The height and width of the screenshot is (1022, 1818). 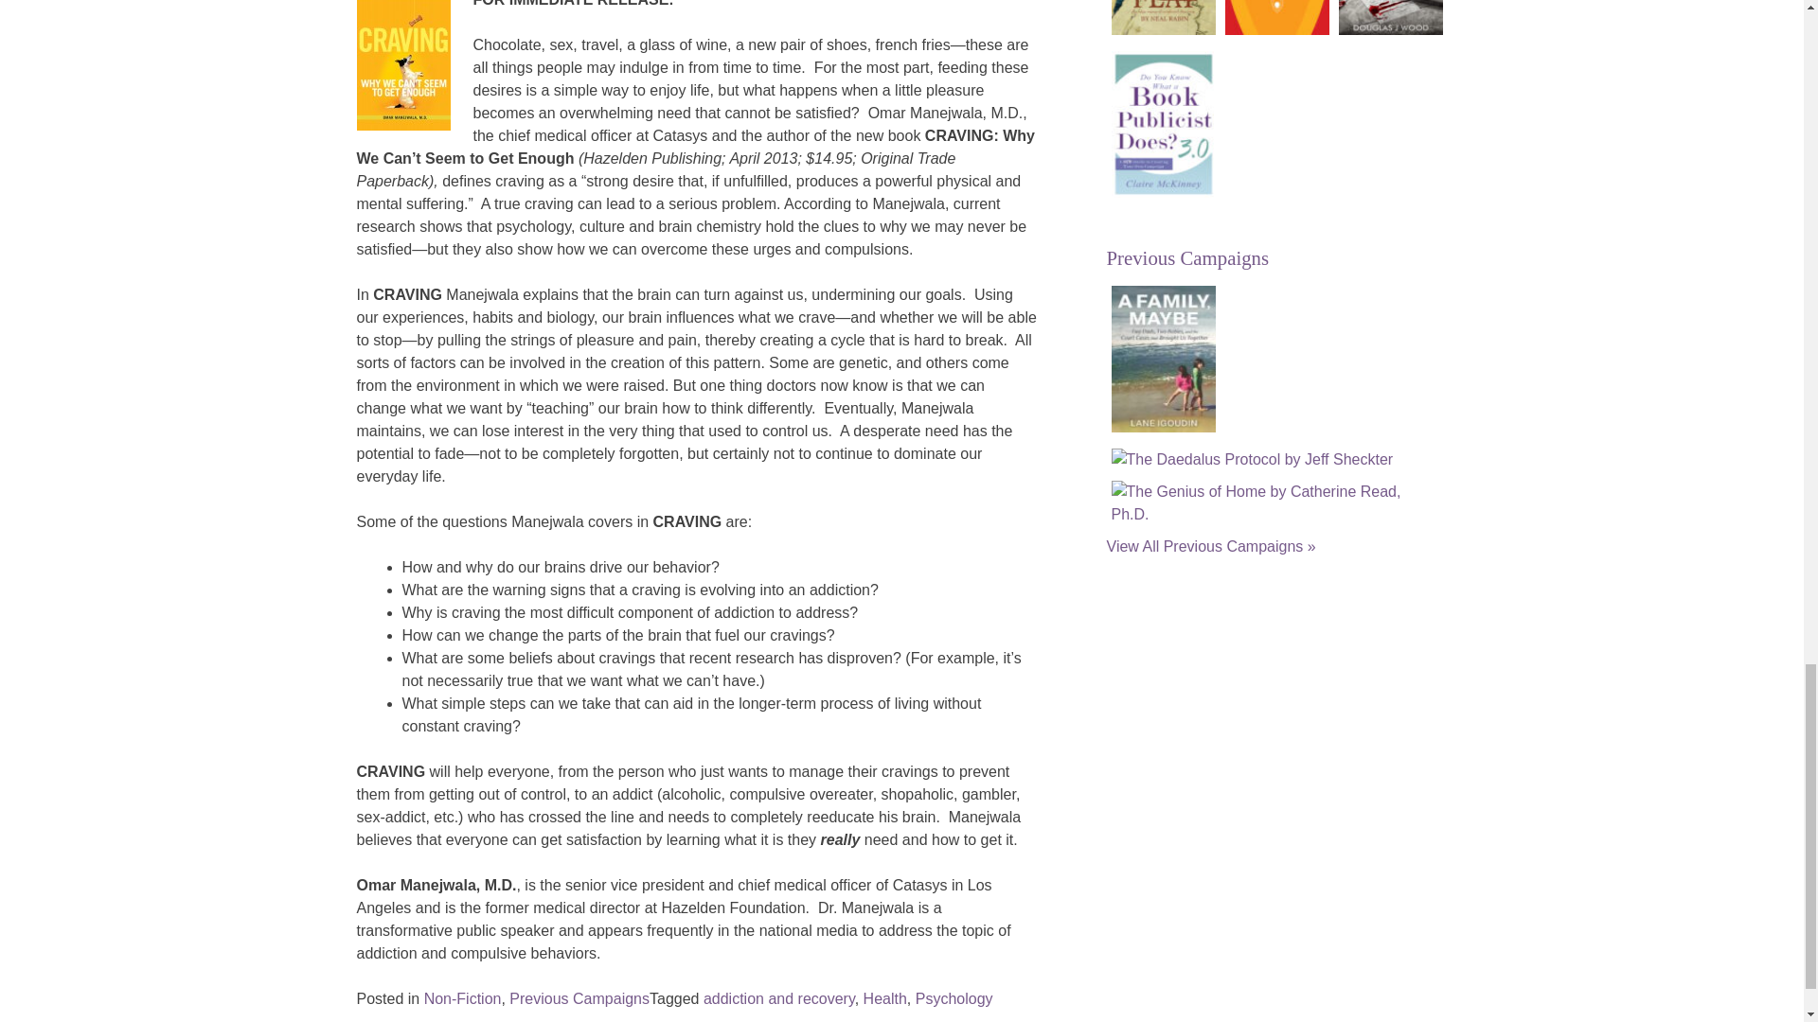 What do you see at coordinates (579, 997) in the screenshot?
I see `Previous Campaigns` at bounding box center [579, 997].